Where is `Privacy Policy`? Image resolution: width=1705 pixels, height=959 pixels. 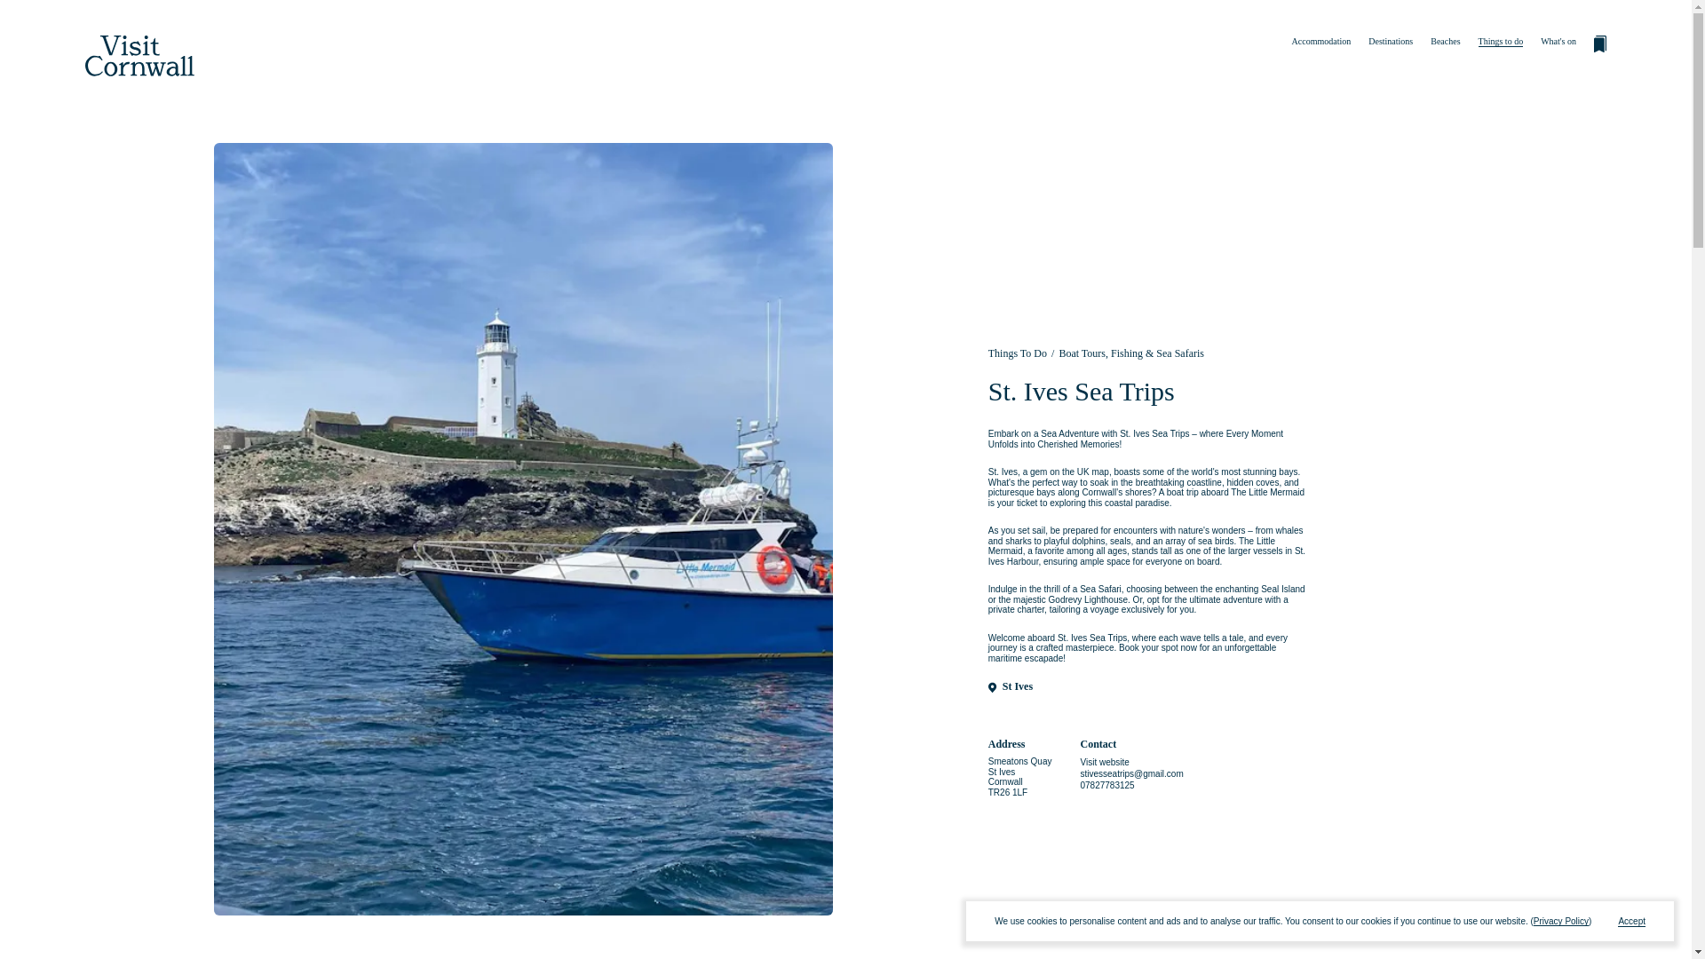 Privacy Policy is located at coordinates (1561, 922).